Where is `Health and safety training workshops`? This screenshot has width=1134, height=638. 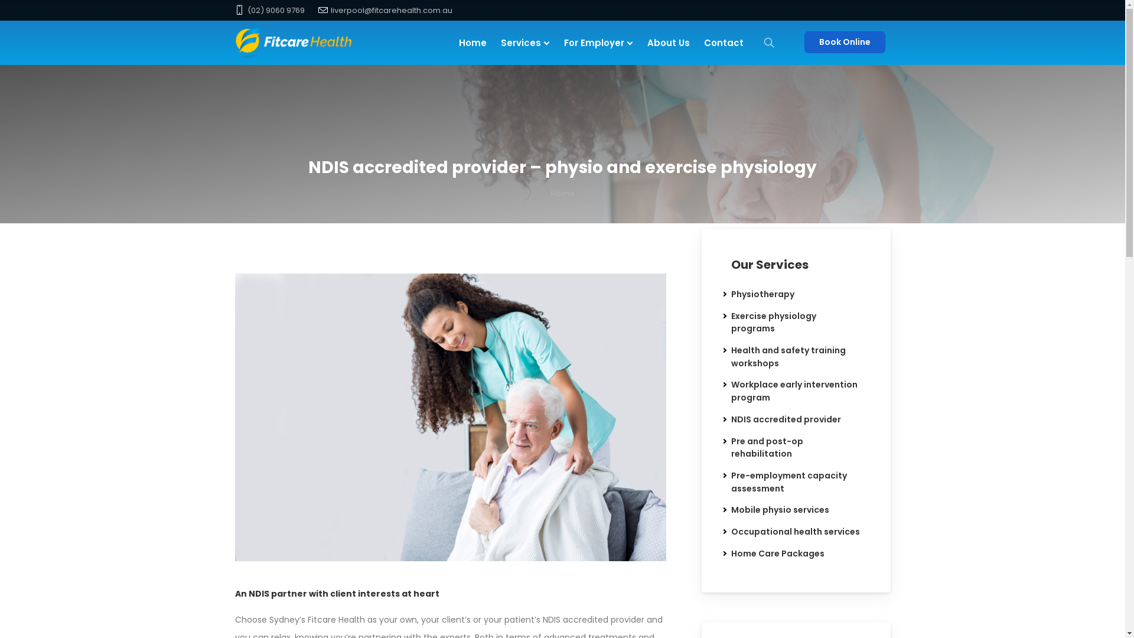
Health and safety training workshops is located at coordinates (788, 357).